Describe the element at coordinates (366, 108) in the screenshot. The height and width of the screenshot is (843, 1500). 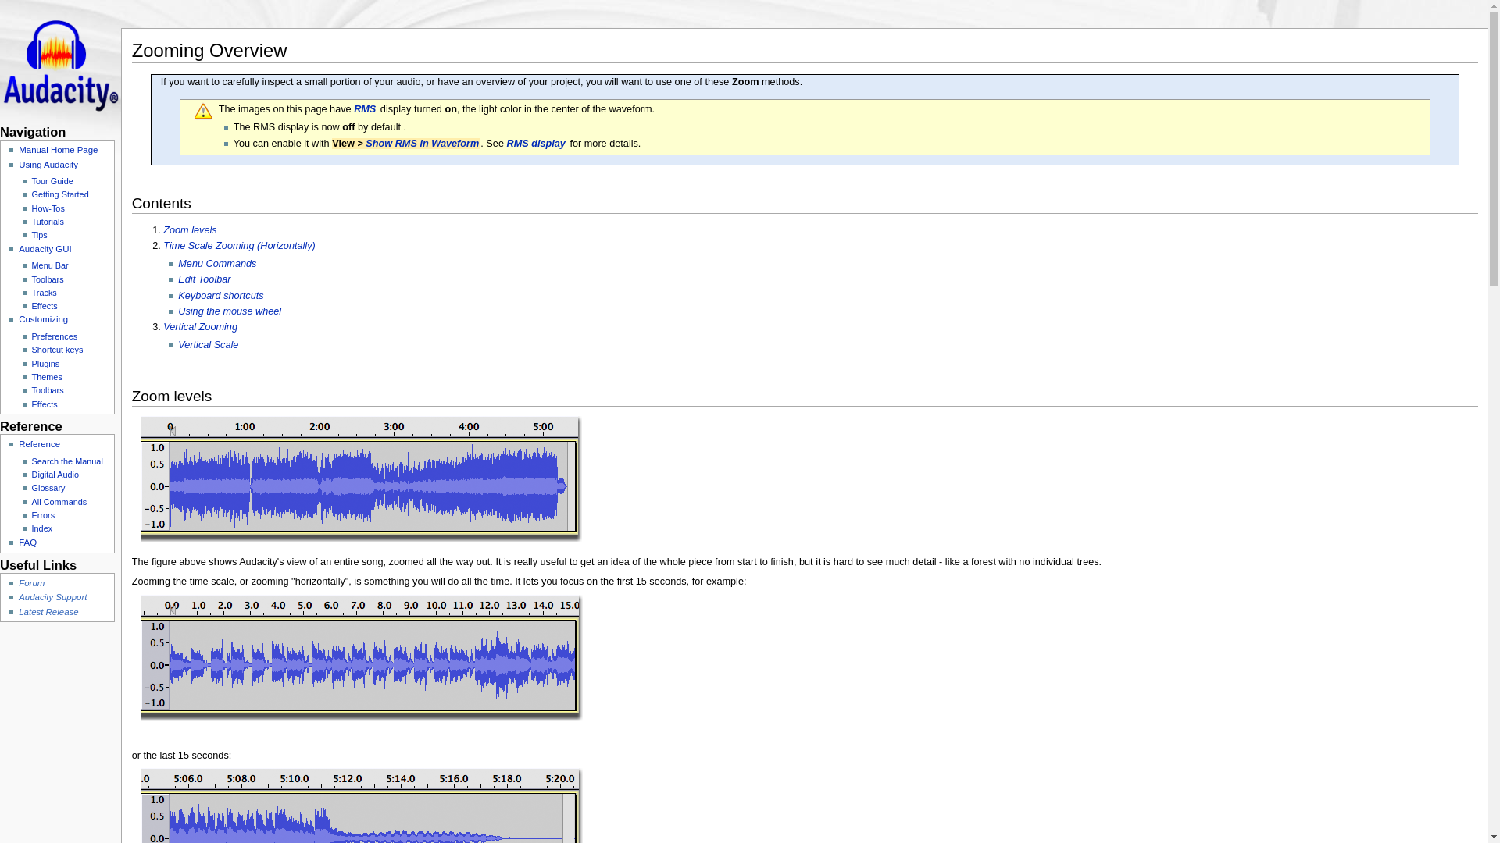
I see `RMS` at that location.